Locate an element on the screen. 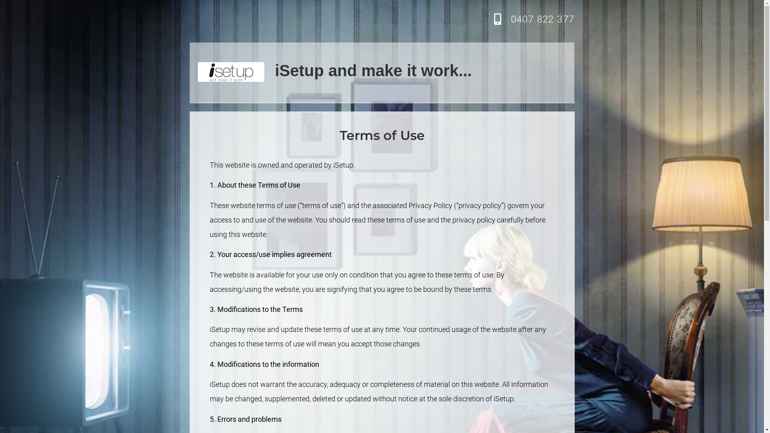  0407 822 377 is located at coordinates (543, 19).